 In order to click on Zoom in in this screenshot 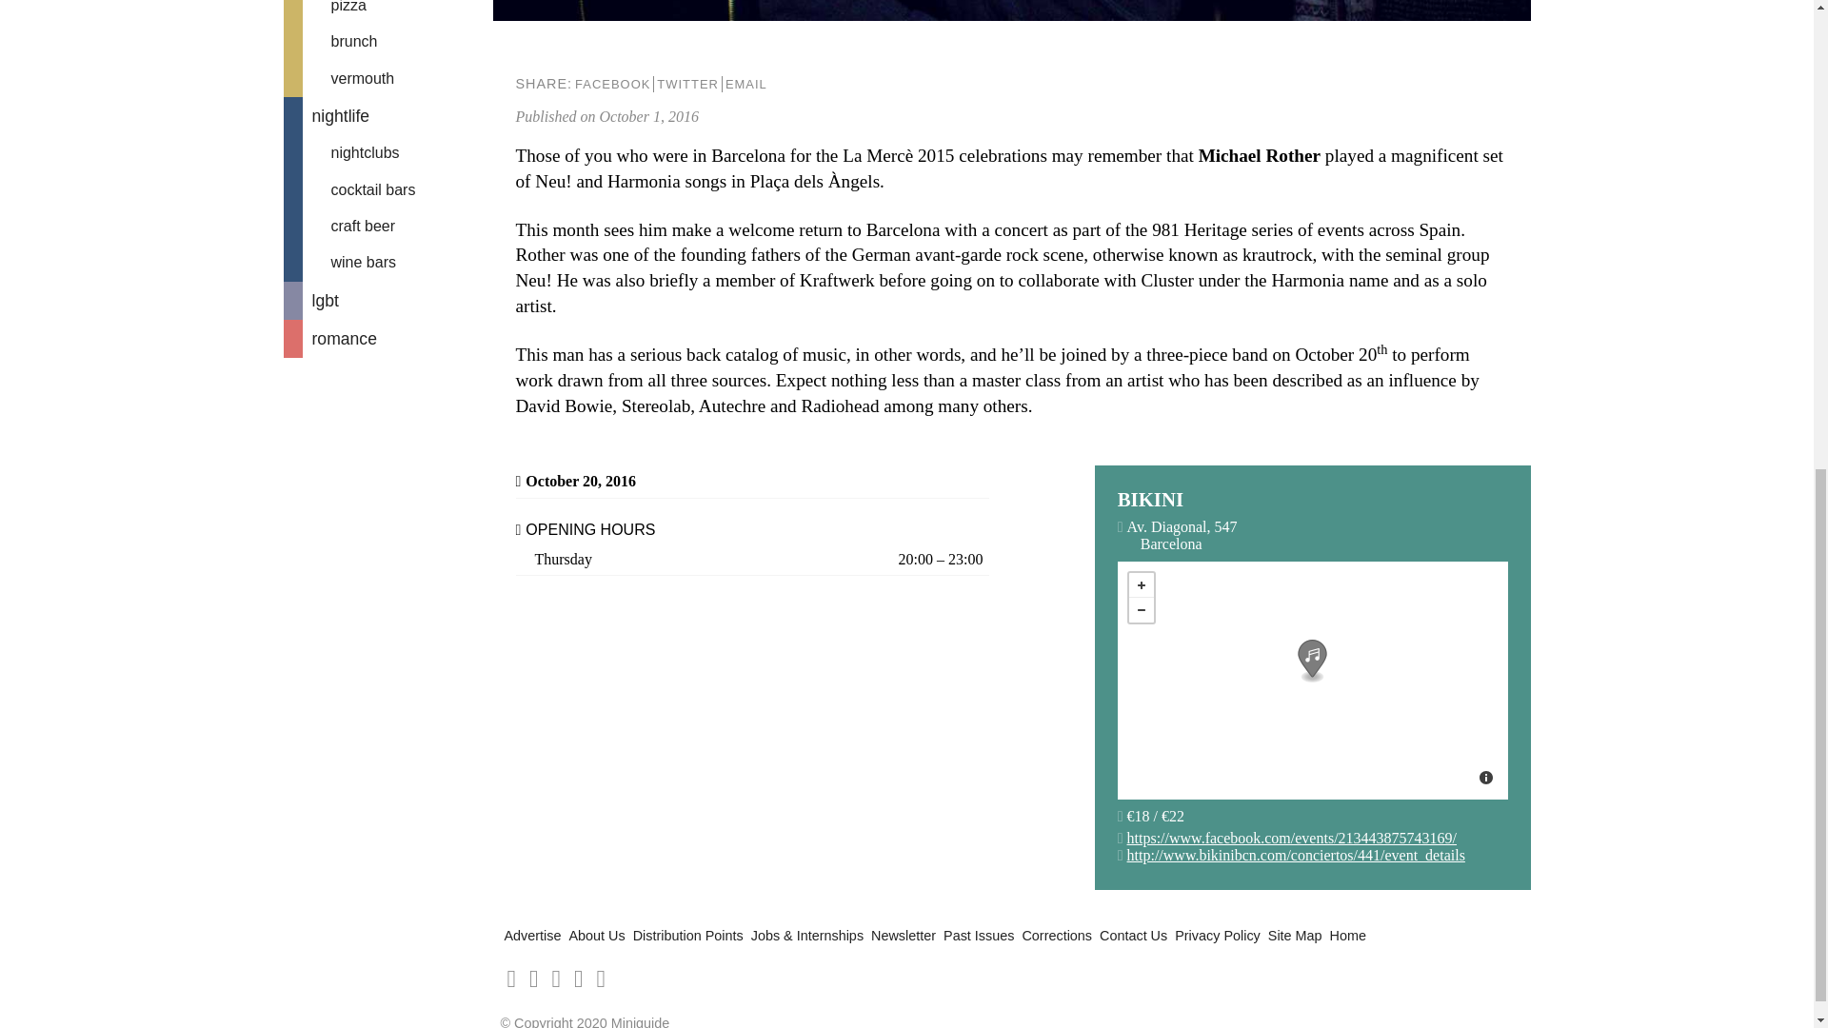, I will do `click(1141, 584)`.